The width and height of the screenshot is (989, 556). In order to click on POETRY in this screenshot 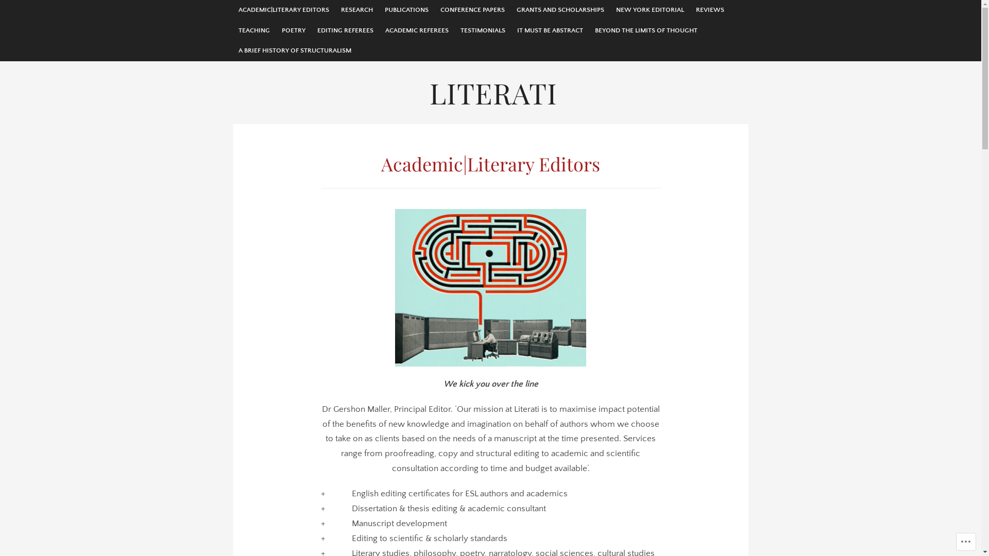, I will do `click(293, 31)`.